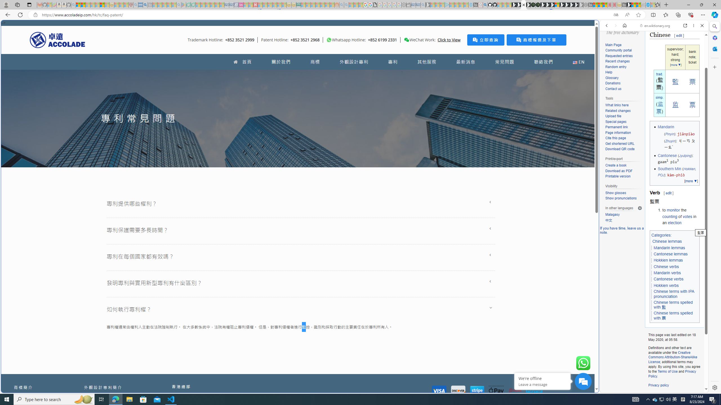  What do you see at coordinates (624, 149) in the screenshot?
I see `Download QR code` at bounding box center [624, 149].